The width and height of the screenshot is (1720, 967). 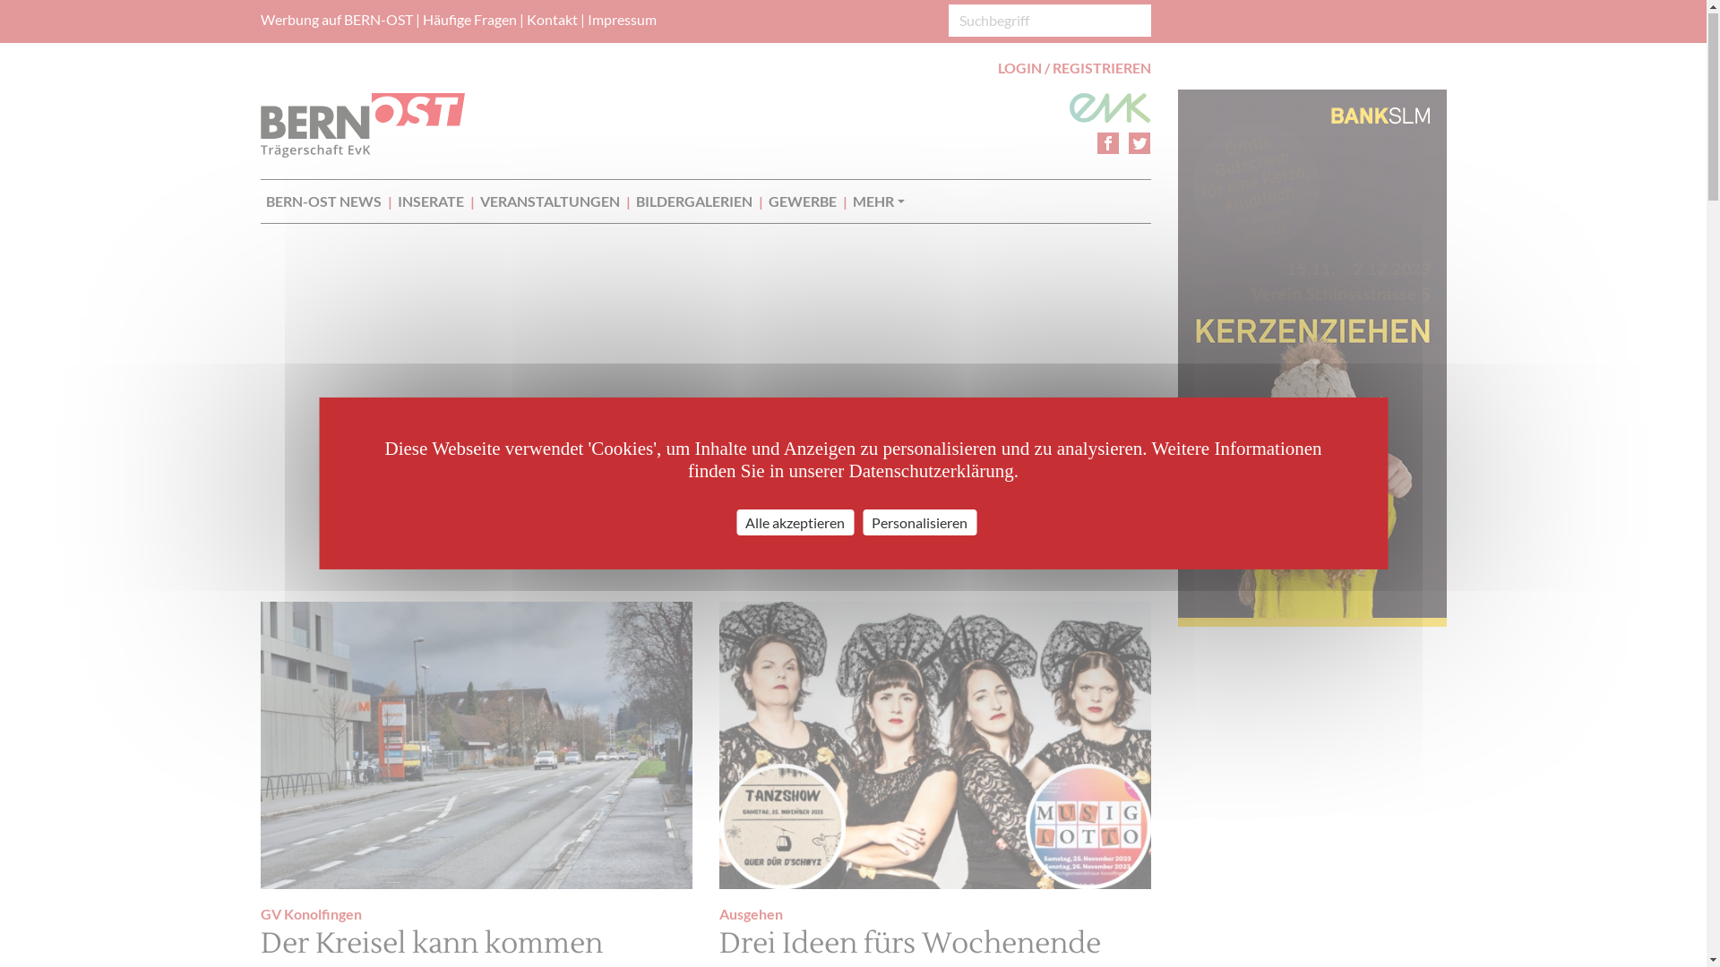 What do you see at coordinates (549, 203) in the screenshot?
I see `VERANSTALTUNGEN` at bounding box center [549, 203].